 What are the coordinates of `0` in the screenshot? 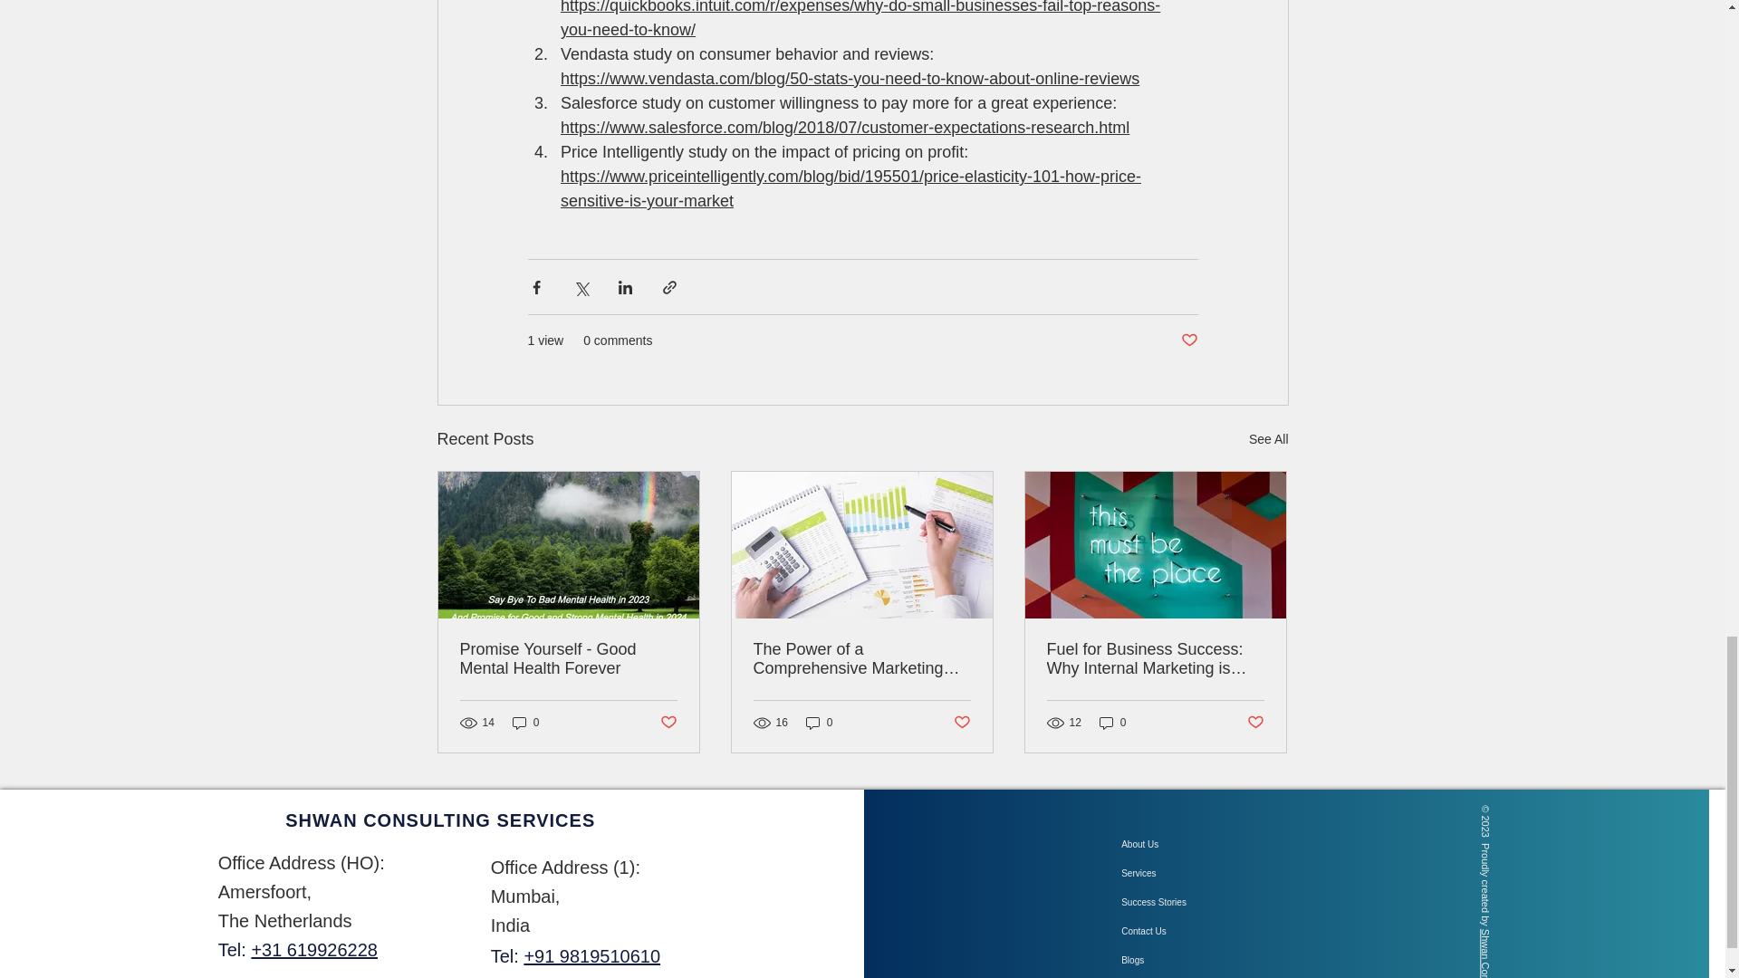 It's located at (1112, 722).